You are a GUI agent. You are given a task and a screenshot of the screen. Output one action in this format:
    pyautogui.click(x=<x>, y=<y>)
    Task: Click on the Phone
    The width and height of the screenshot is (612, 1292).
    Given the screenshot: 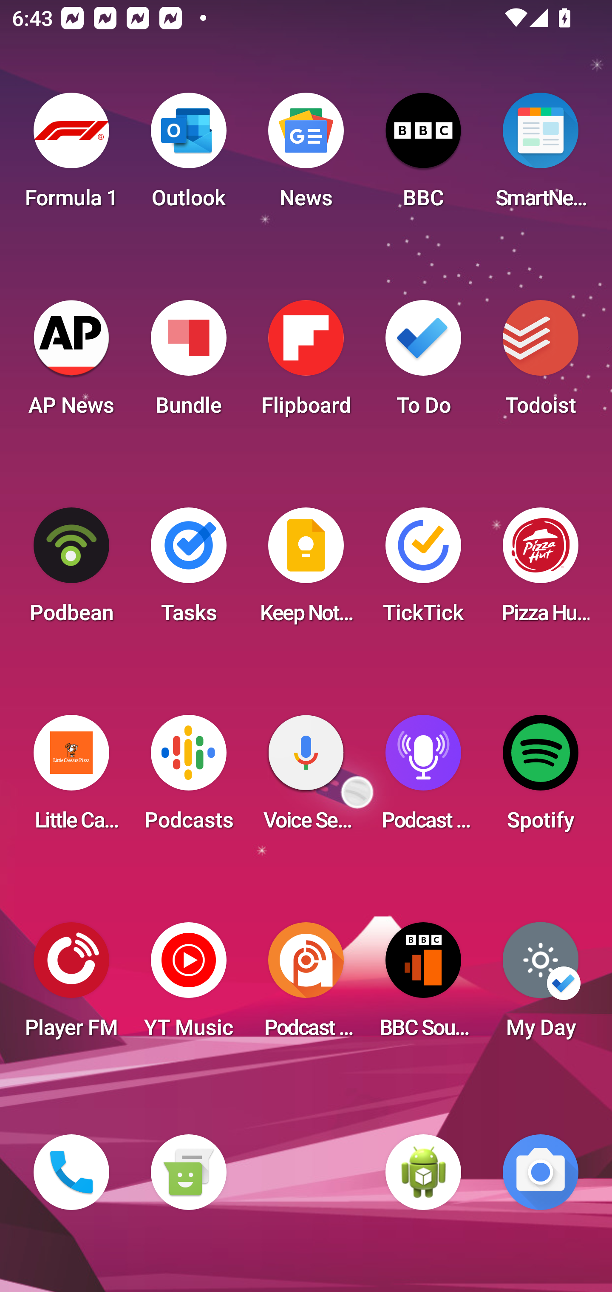 What is the action you would take?
    pyautogui.click(x=71, y=1172)
    